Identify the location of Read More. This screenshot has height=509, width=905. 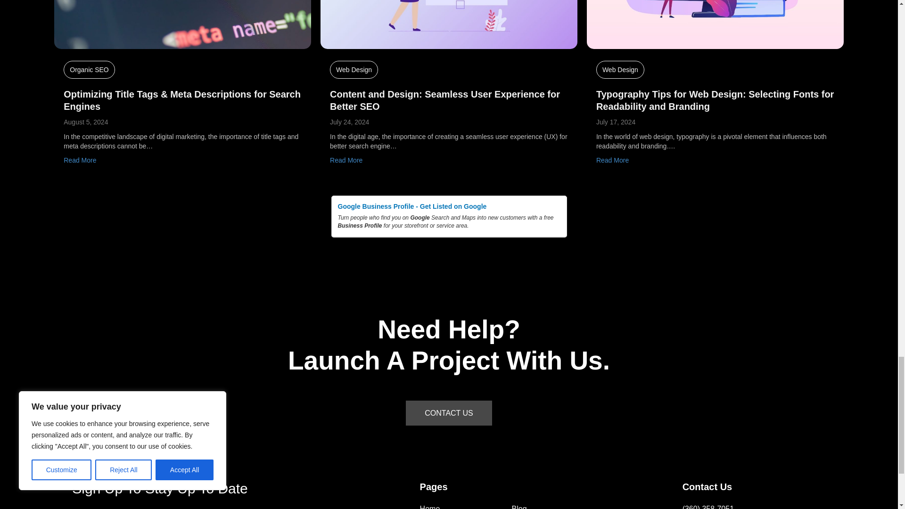
(79, 160).